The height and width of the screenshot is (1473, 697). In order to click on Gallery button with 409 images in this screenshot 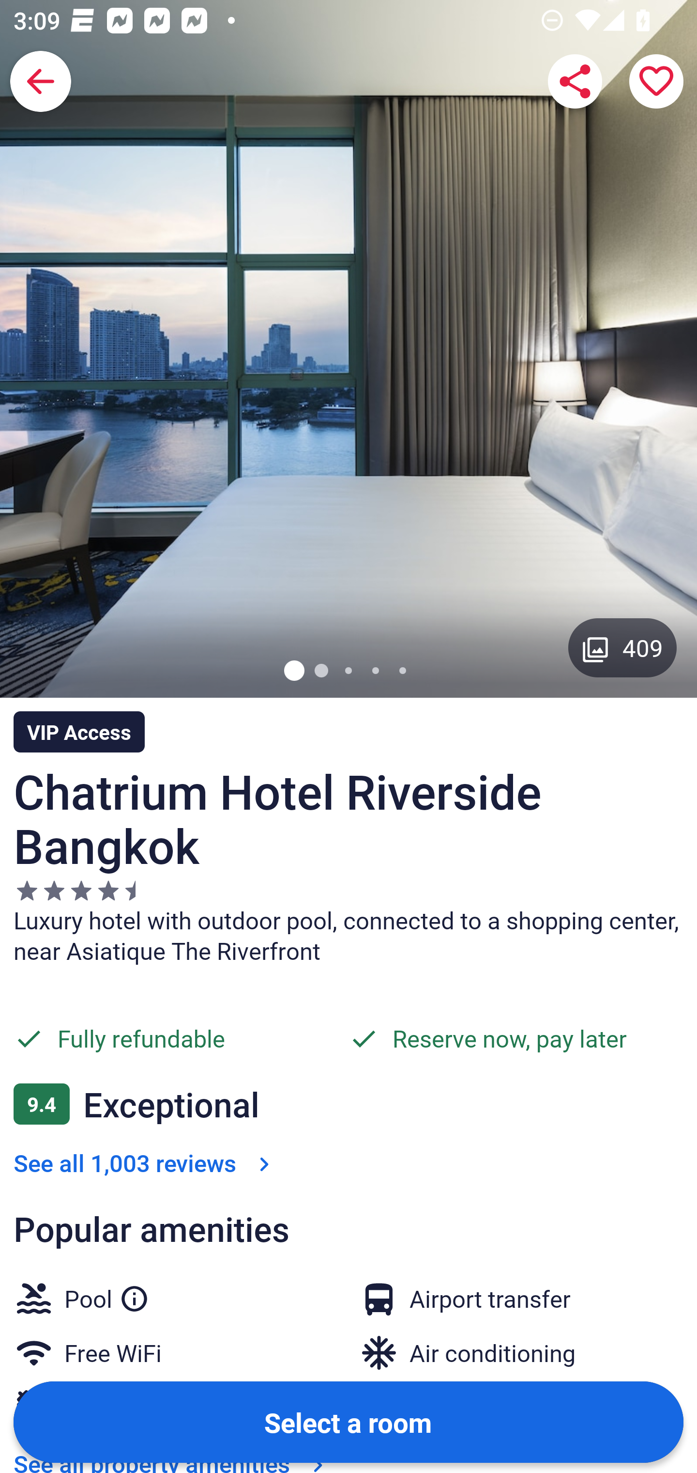, I will do `click(622, 647)`.